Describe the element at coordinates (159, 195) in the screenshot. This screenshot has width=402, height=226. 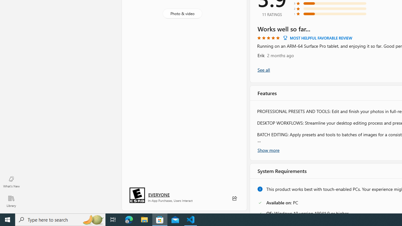
I see `Age rating: EVERYONE. Click for more information.` at that location.